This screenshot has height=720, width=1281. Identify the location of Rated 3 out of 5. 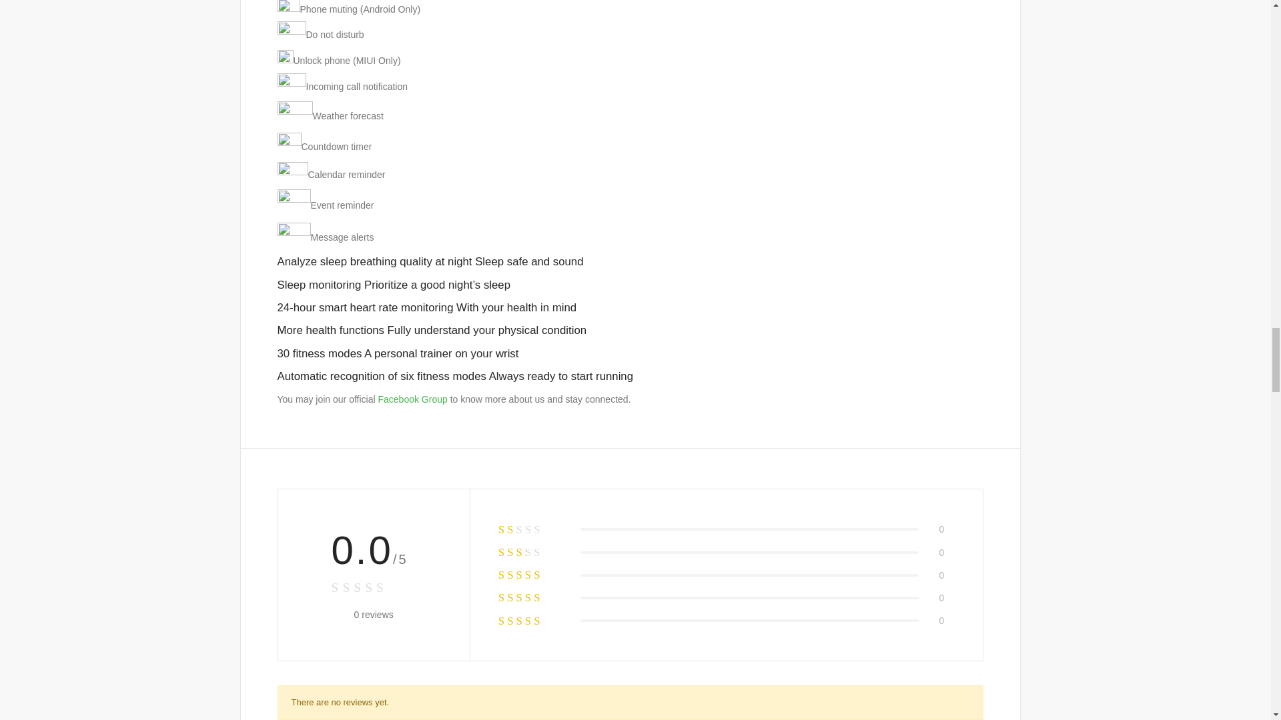
(532, 575).